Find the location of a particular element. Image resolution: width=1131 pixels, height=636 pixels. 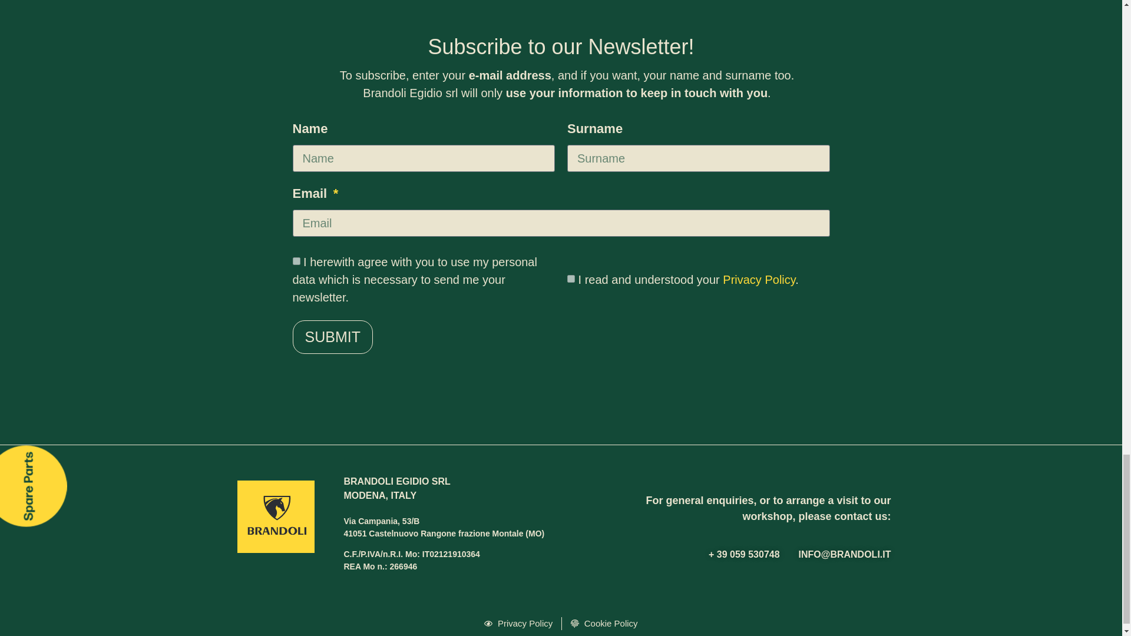

Cookie Policy is located at coordinates (604, 624).